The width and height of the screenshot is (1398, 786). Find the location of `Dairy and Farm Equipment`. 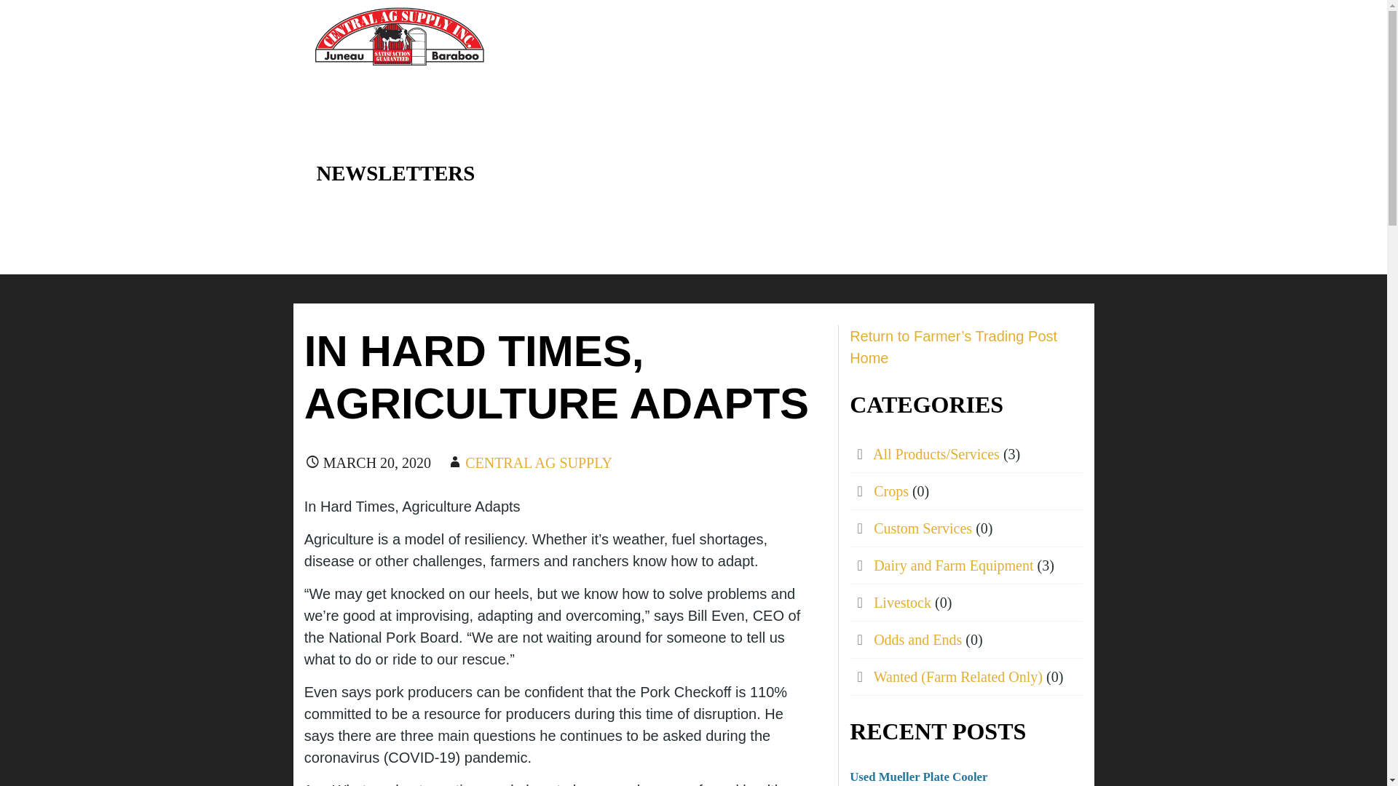

Dairy and Farm Equipment is located at coordinates (953, 565).